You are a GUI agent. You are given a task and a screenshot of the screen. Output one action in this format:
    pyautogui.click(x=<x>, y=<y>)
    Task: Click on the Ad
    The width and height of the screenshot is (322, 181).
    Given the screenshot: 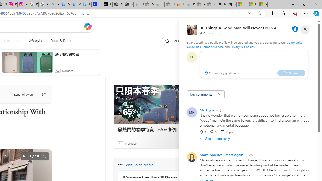 What is the action you would take?
    pyautogui.click(x=120, y=143)
    